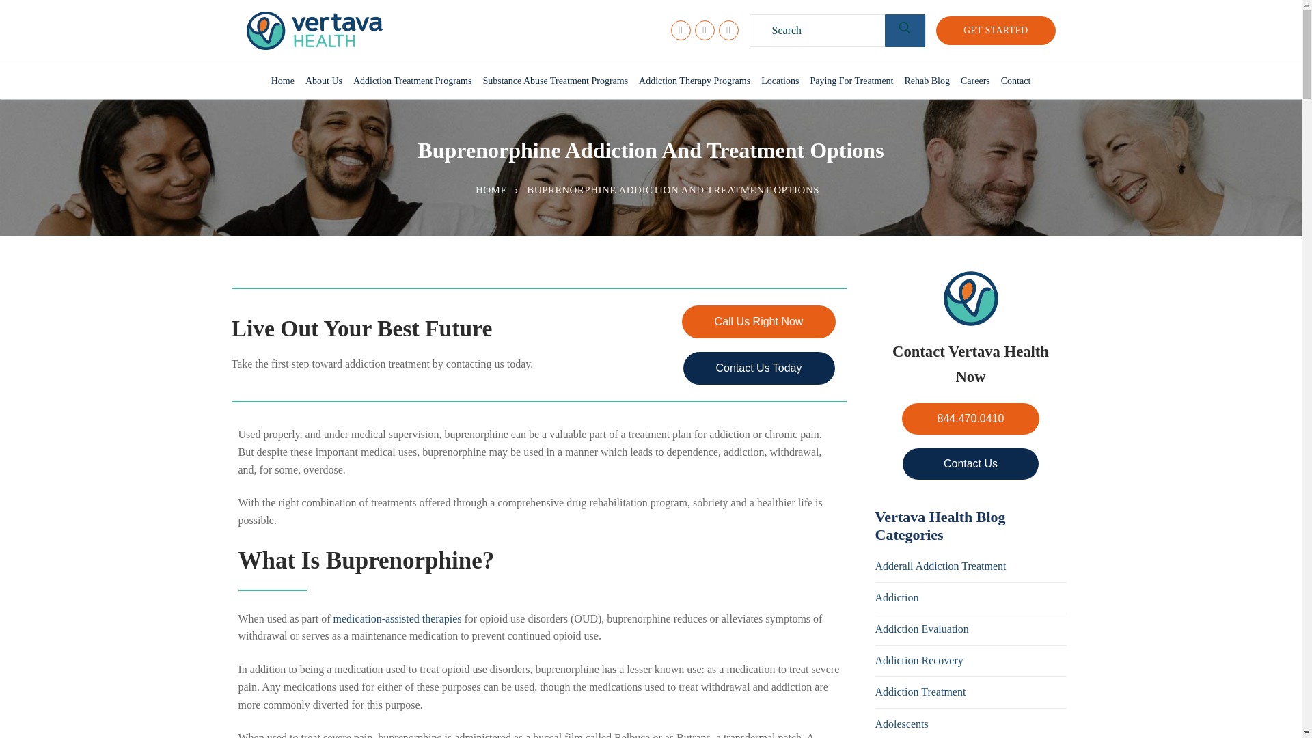 This screenshot has width=1312, height=738. What do you see at coordinates (412, 81) in the screenshot?
I see `Addiction Treatment Programs` at bounding box center [412, 81].